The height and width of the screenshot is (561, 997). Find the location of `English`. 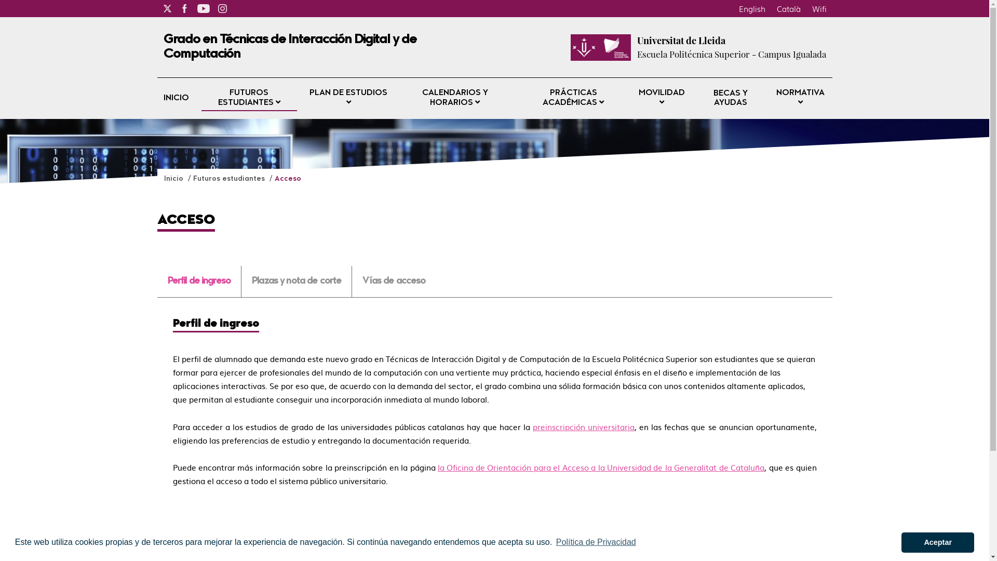

English is located at coordinates (752, 8).